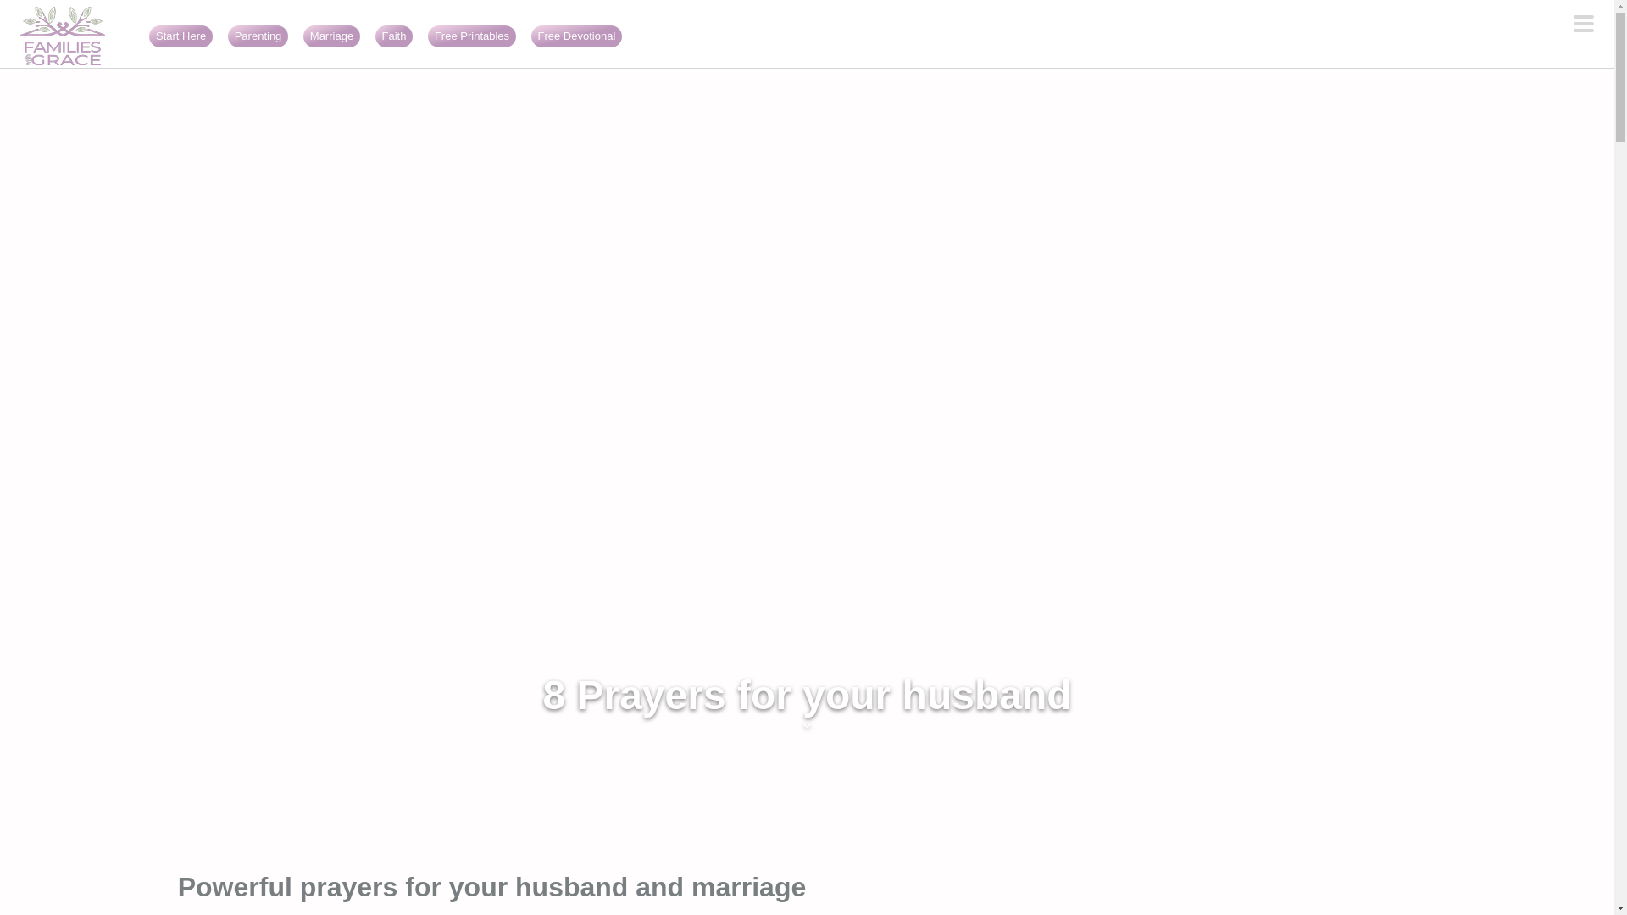  What do you see at coordinates (181, 36) in the screenshot?
I see `Start Here` at bounding box center [181, 36].